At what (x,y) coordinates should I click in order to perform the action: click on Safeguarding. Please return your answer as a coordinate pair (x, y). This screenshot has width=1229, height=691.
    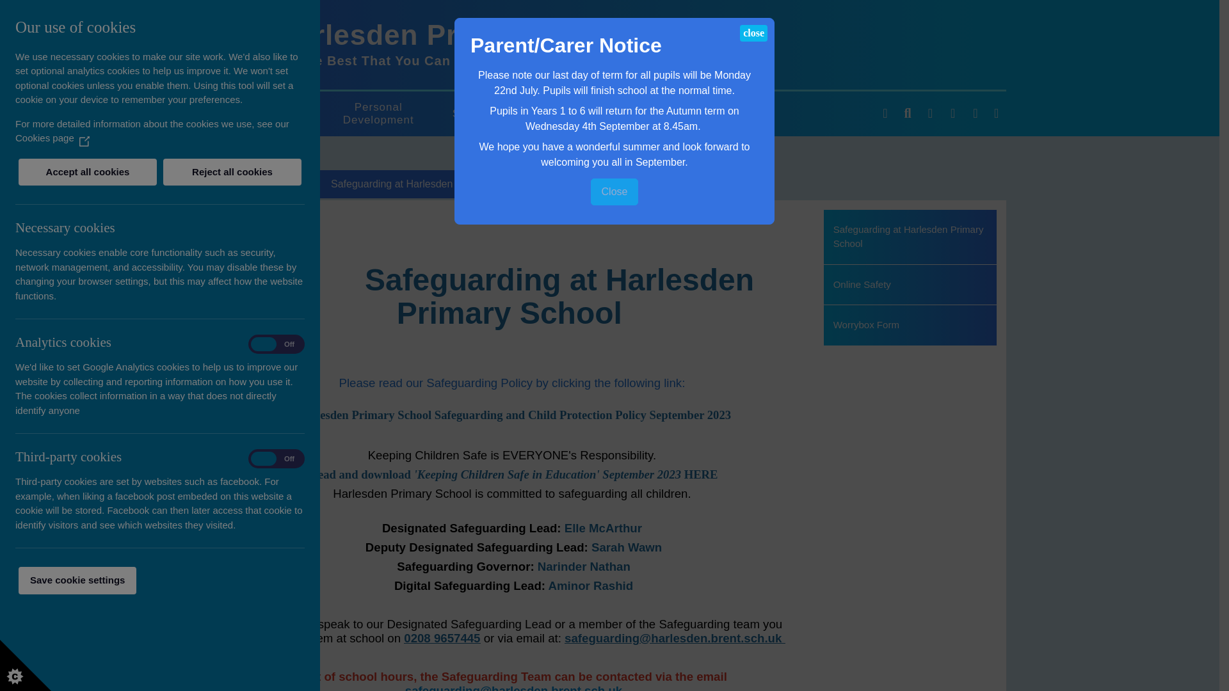
    Looking at the image, I should click on (488, 114).